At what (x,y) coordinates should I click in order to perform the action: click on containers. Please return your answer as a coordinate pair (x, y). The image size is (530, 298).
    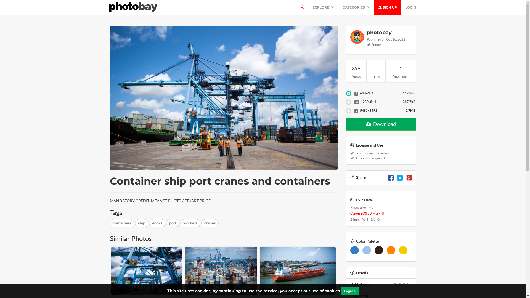
    Looking at the image, I should click on (122, 223).